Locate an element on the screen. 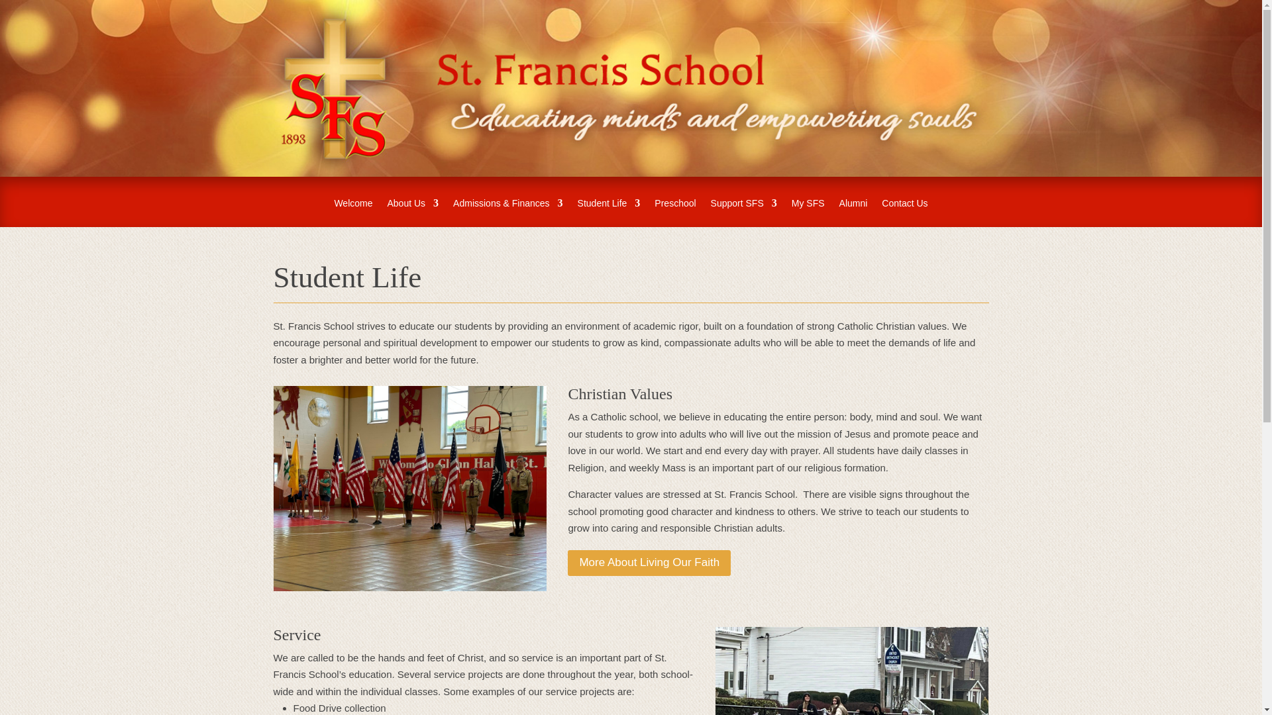 This screenshot has height=715, width=1272. My SFS is located at coordinates (808, 213).